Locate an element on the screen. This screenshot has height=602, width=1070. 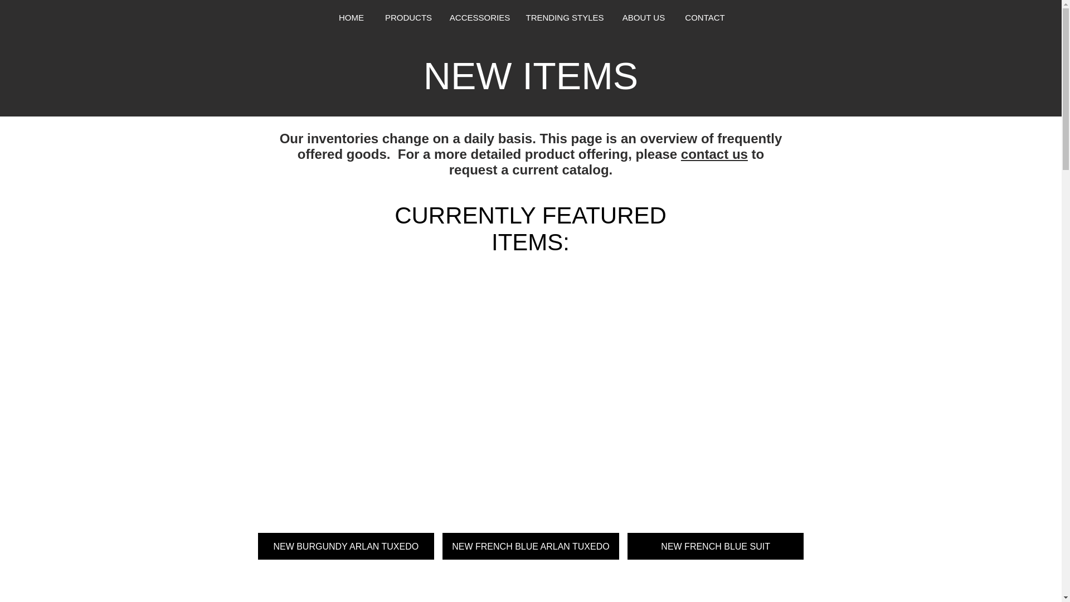
CONTACT is located at coordinates (704, 18).